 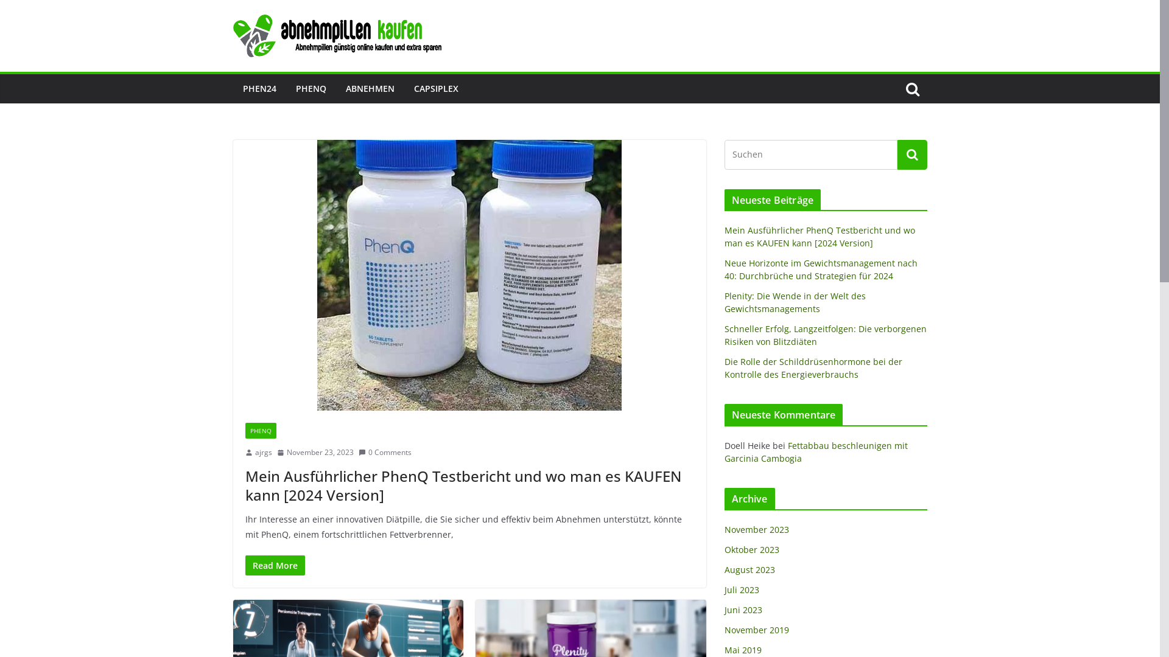 What do you see at coordinates (752, 549) in the screenshot?
I see `Oktober 2023` at bounding box center [752, 549].